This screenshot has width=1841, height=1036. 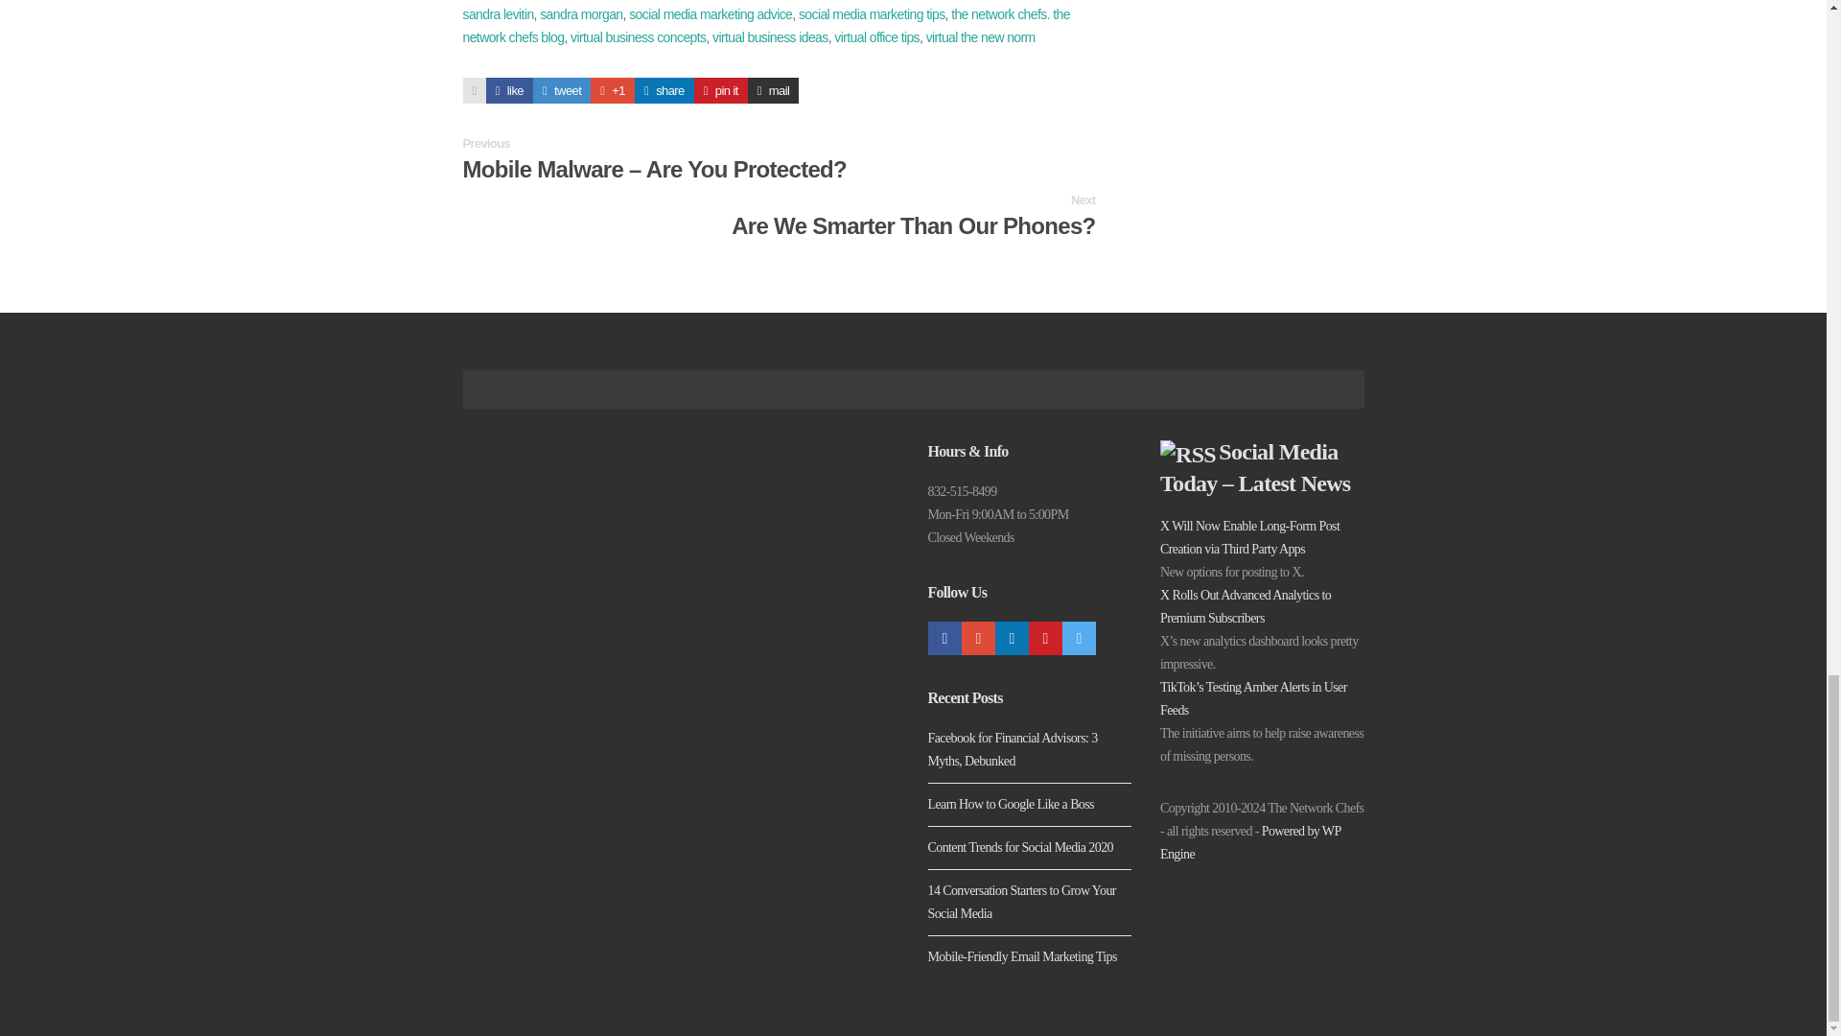 I want to click on social media marketing tips, so click(x=873, y=13).